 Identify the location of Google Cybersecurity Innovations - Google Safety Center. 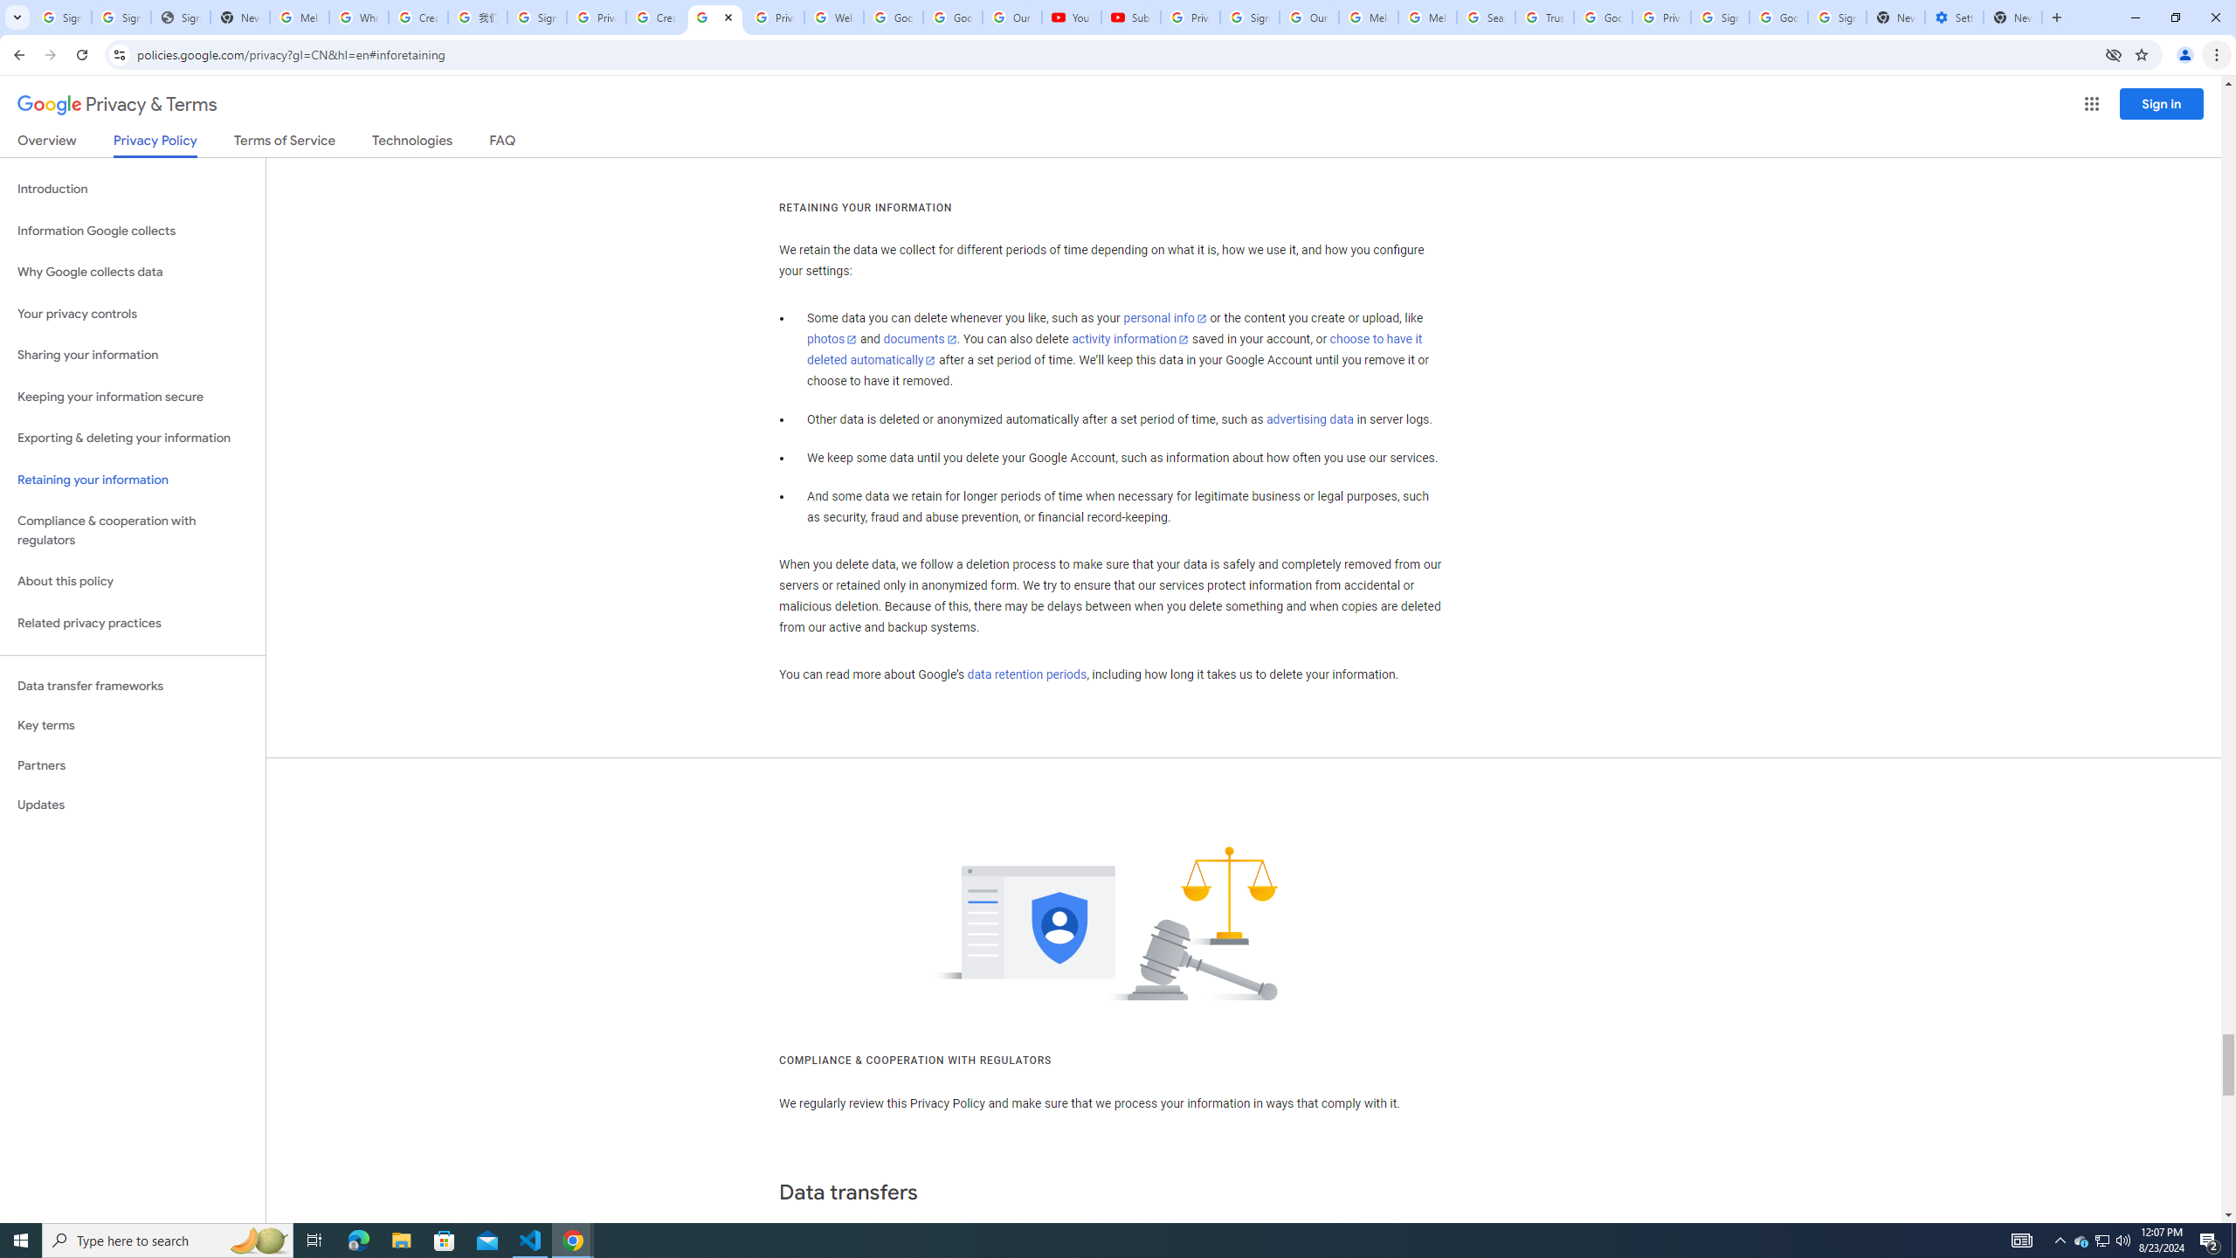
(1778, 17).